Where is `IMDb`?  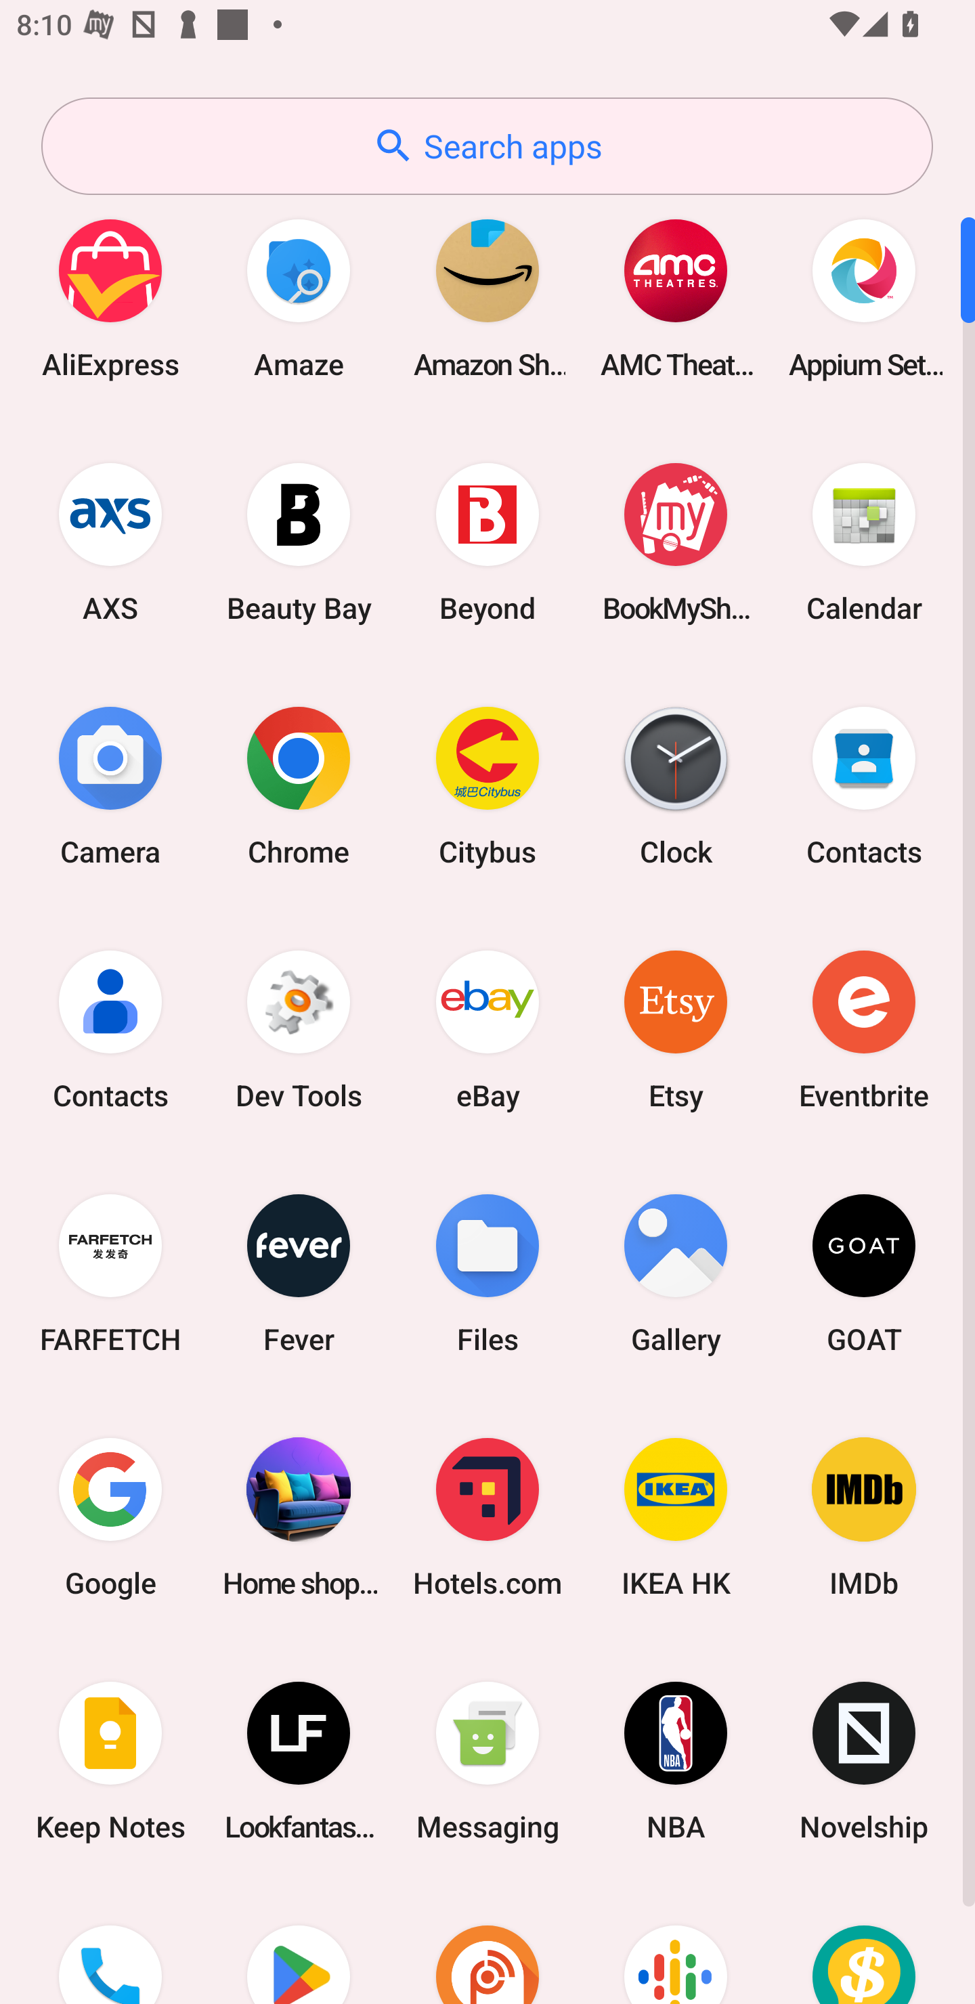 IMDb is located at coordinates (864, 1517).